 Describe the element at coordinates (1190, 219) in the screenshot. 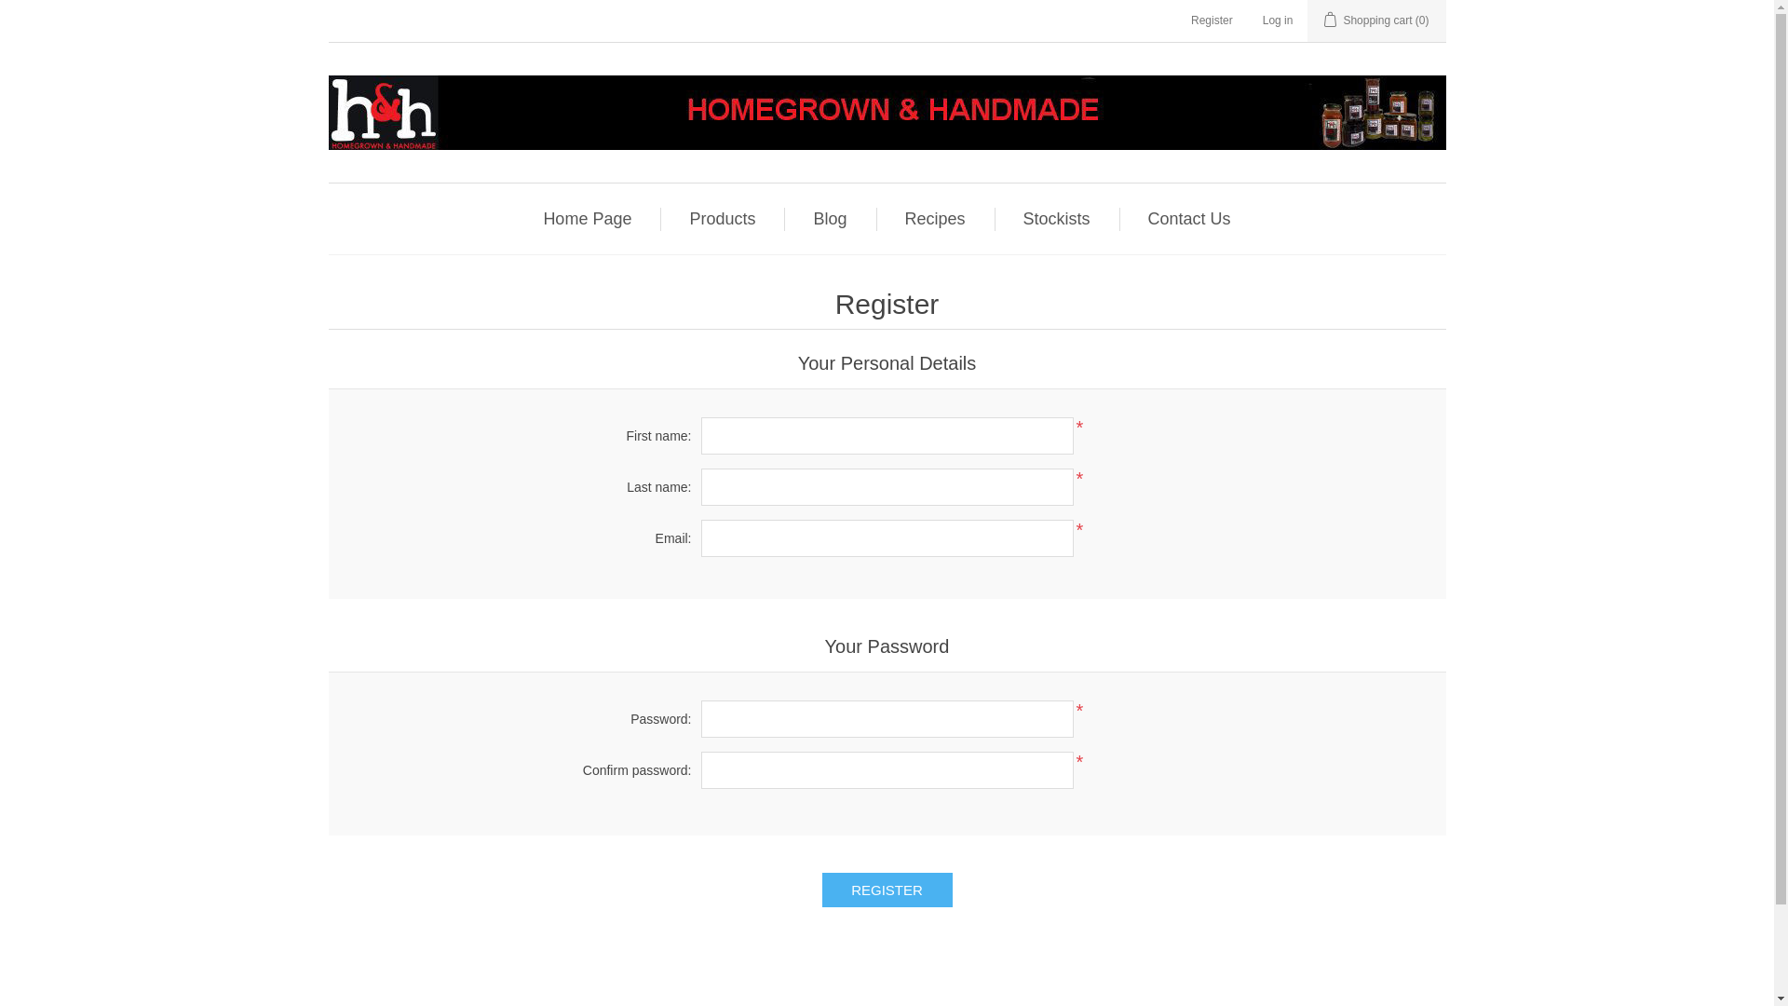

I see `Contact Us` at that location.